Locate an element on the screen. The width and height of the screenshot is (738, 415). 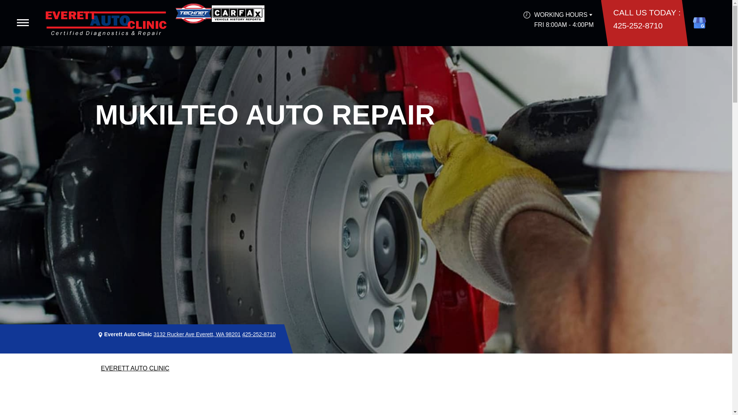
425-252-8710 is located at coordinates (258, 334).